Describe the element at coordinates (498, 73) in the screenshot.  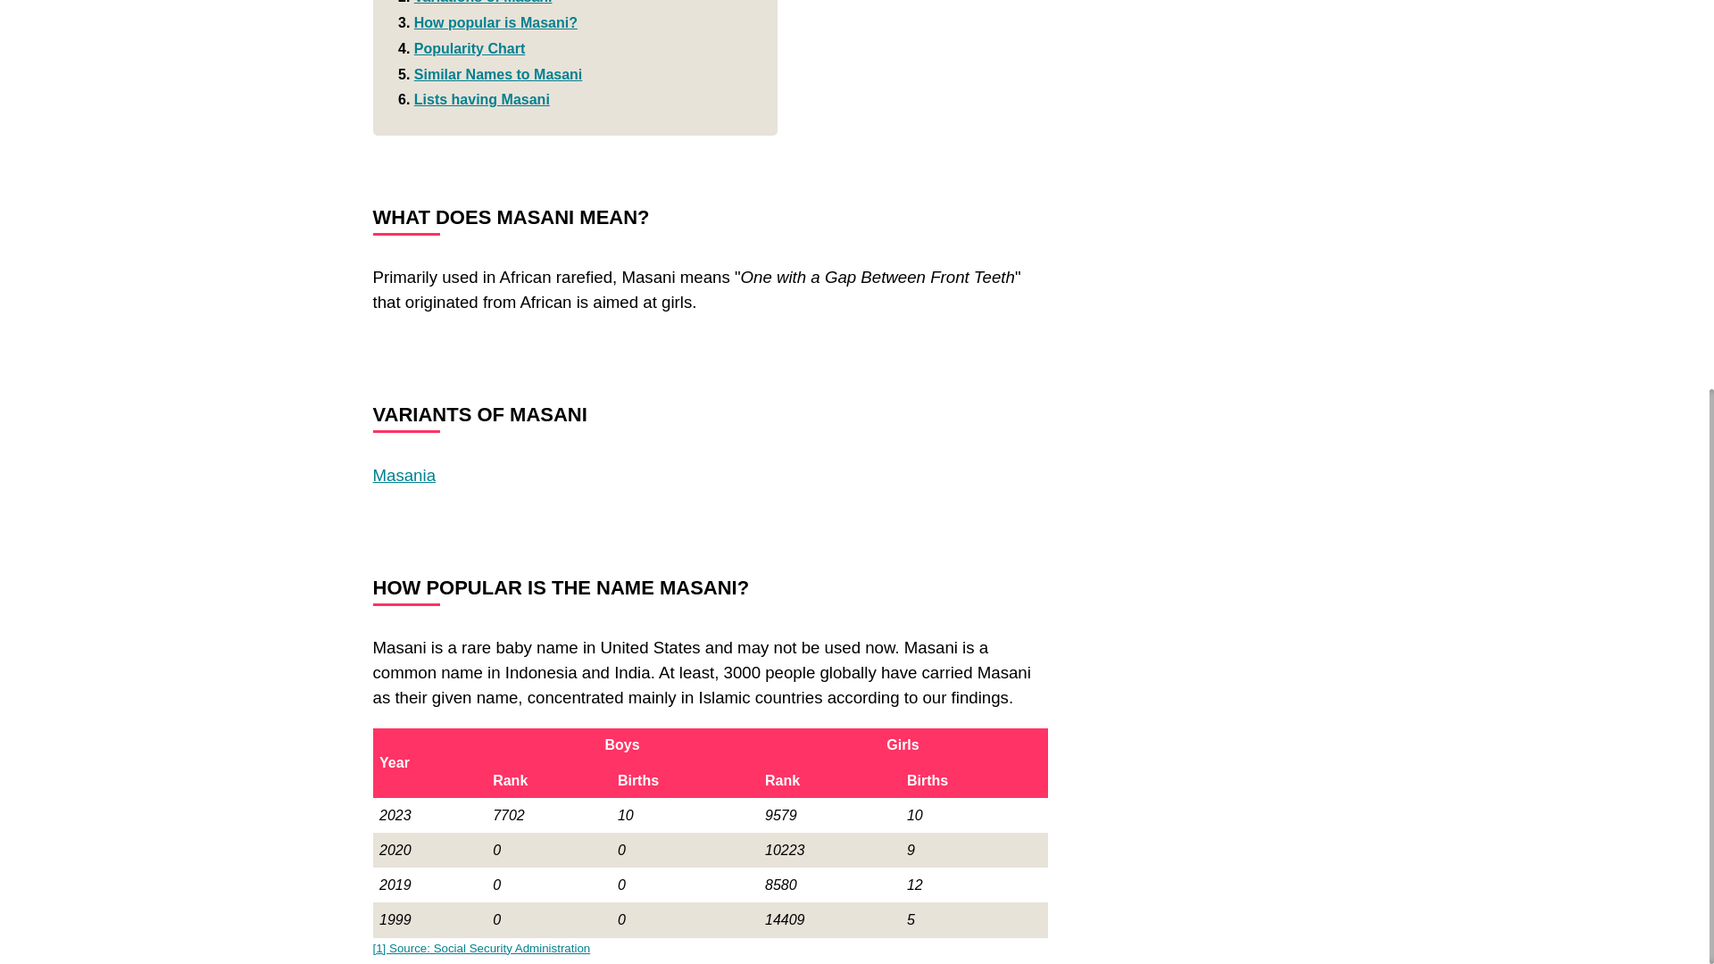
I see `Similar Names to Masani` at that location.